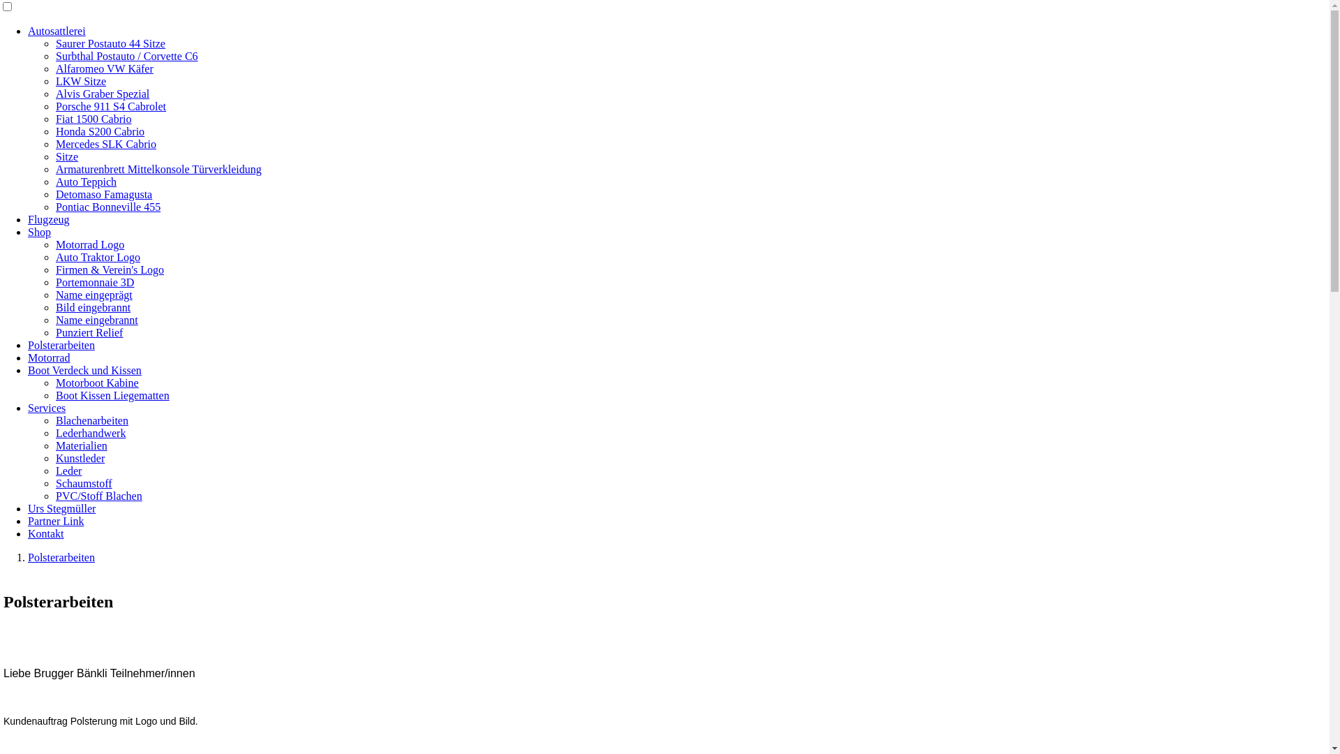 This screenshot has width=1340, height=754. What do you see at coordinates (95, 282) in the screenshot?
I see `Portemonnaie 3D` at bounding box center [95, 282].